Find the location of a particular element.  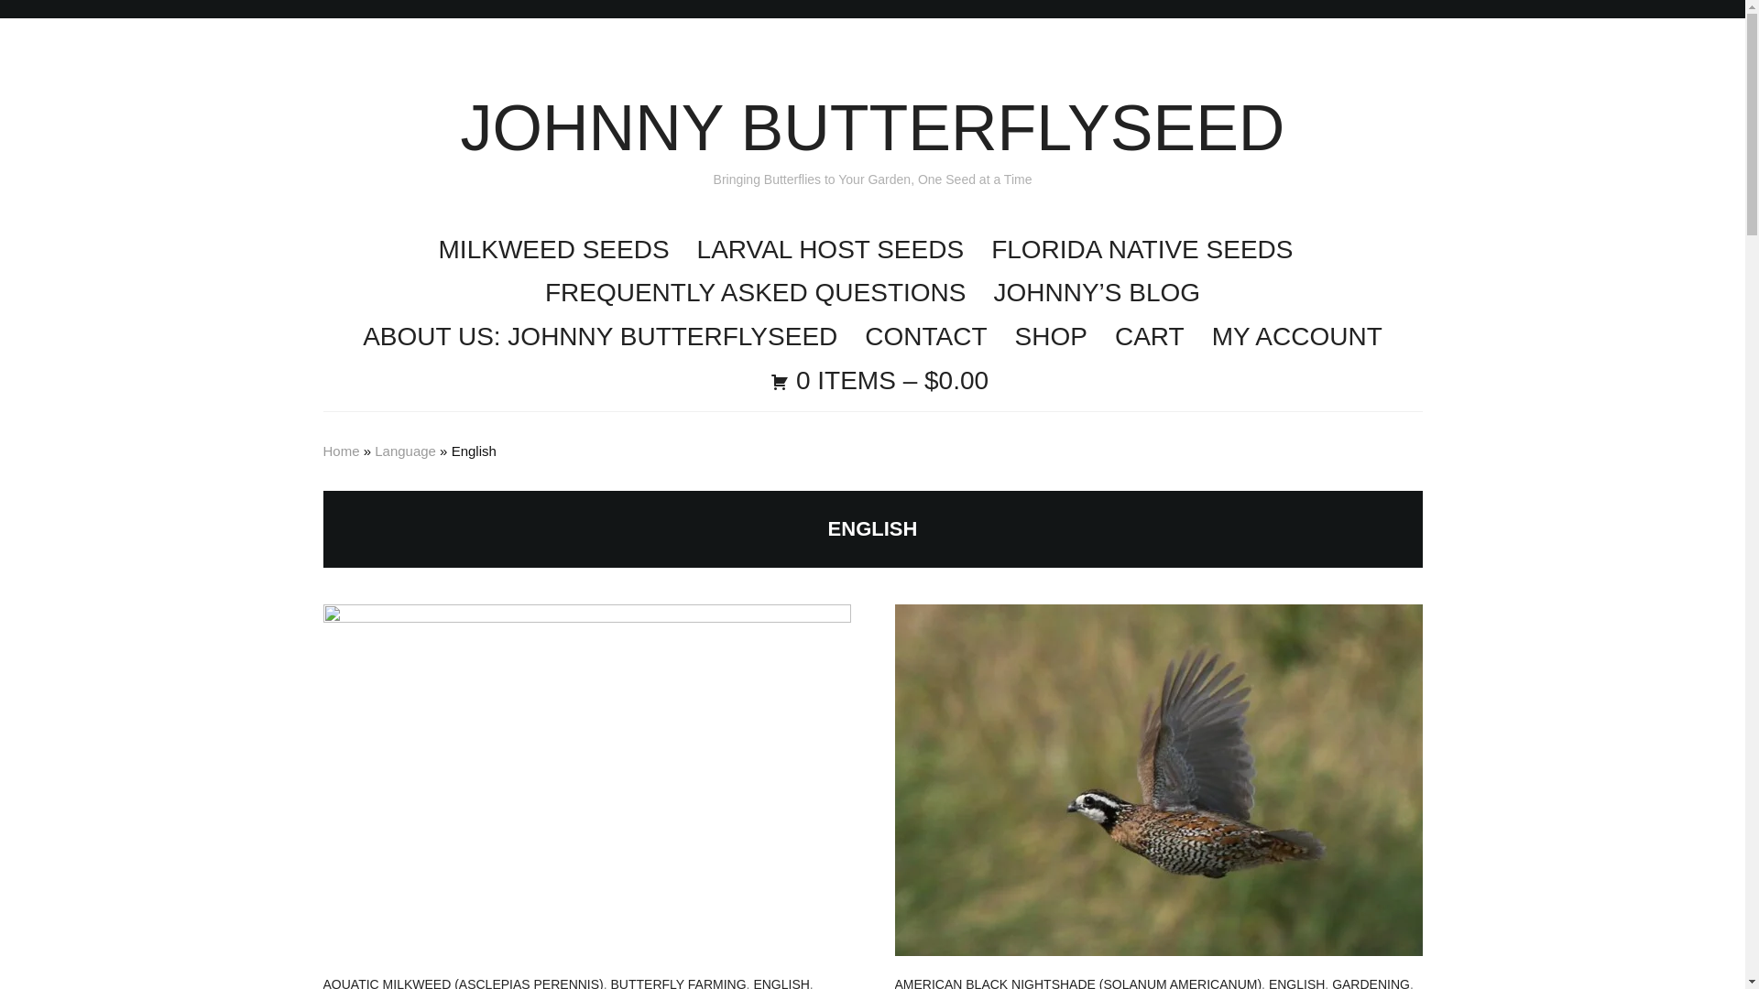

FLORIDA NATIVE SEEDS is located at coordinates (1142, 250).